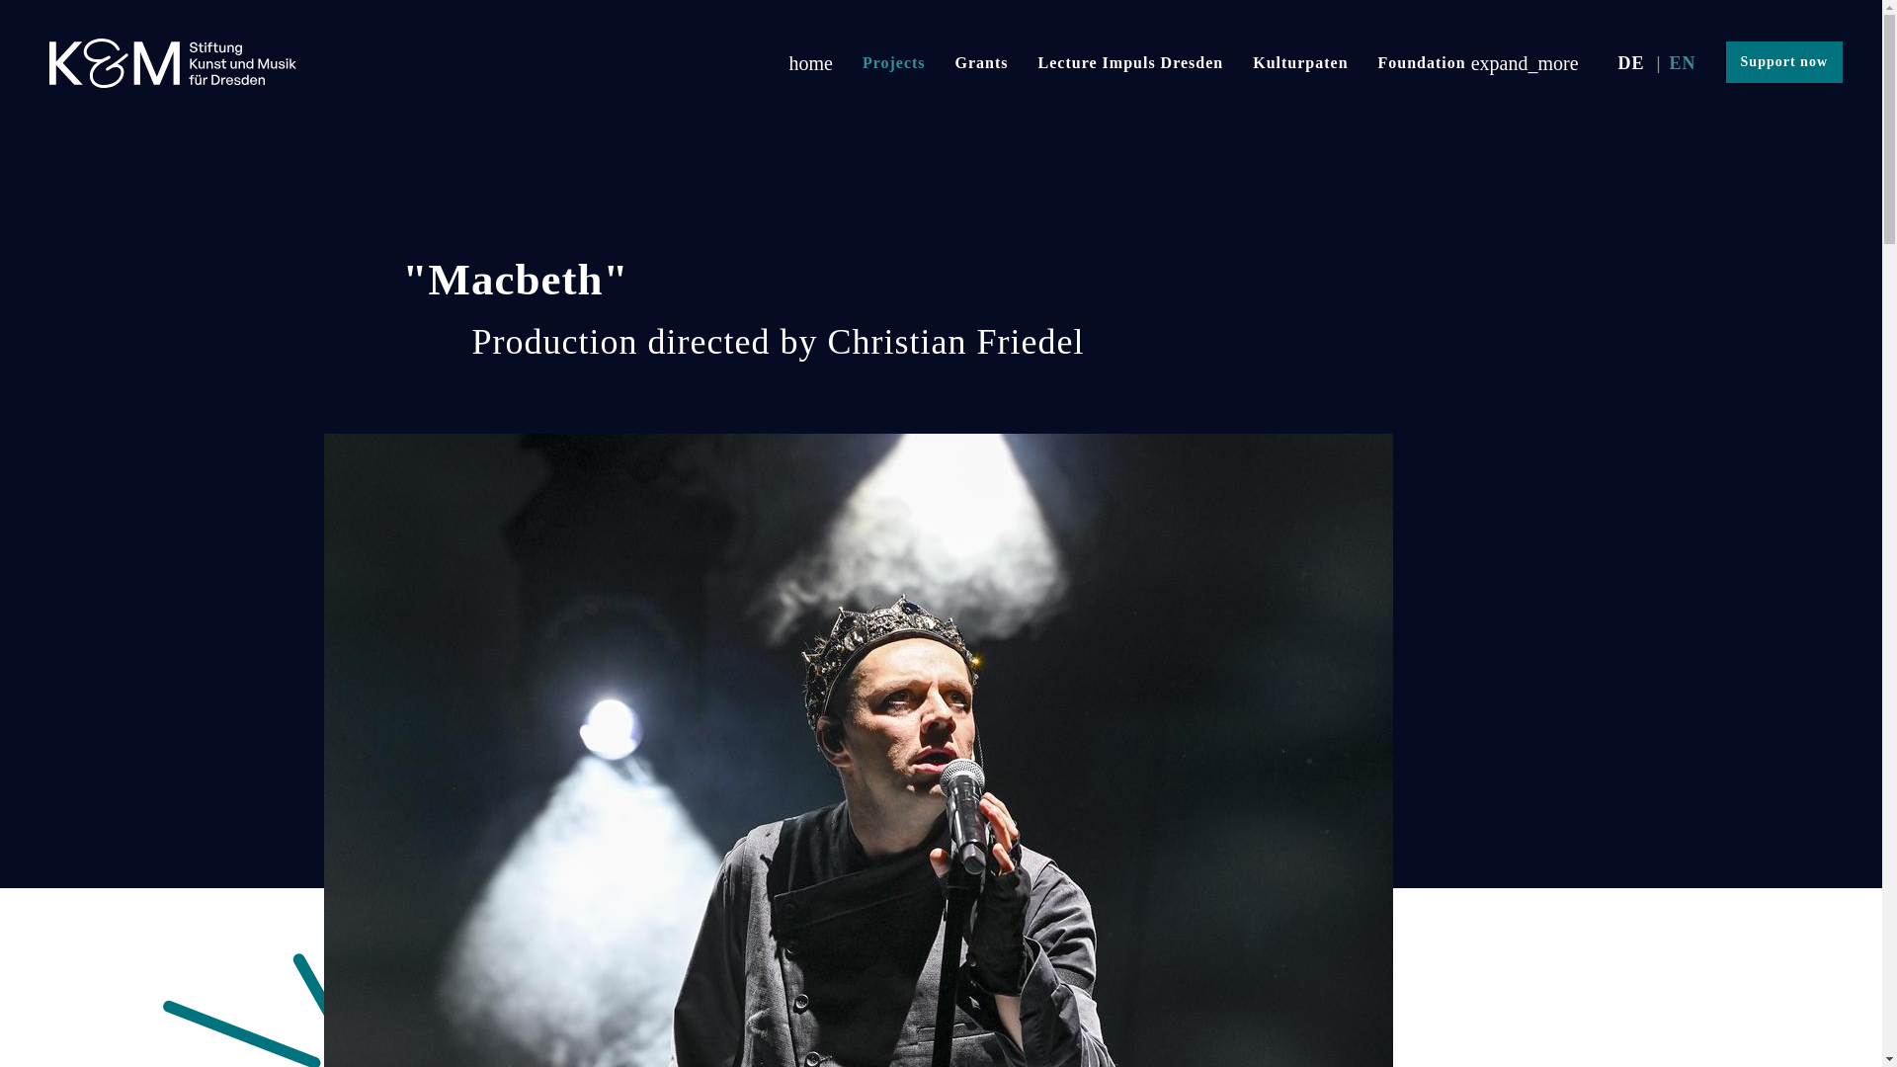  I want to click on Kulturpaten, so click(1300, 62).